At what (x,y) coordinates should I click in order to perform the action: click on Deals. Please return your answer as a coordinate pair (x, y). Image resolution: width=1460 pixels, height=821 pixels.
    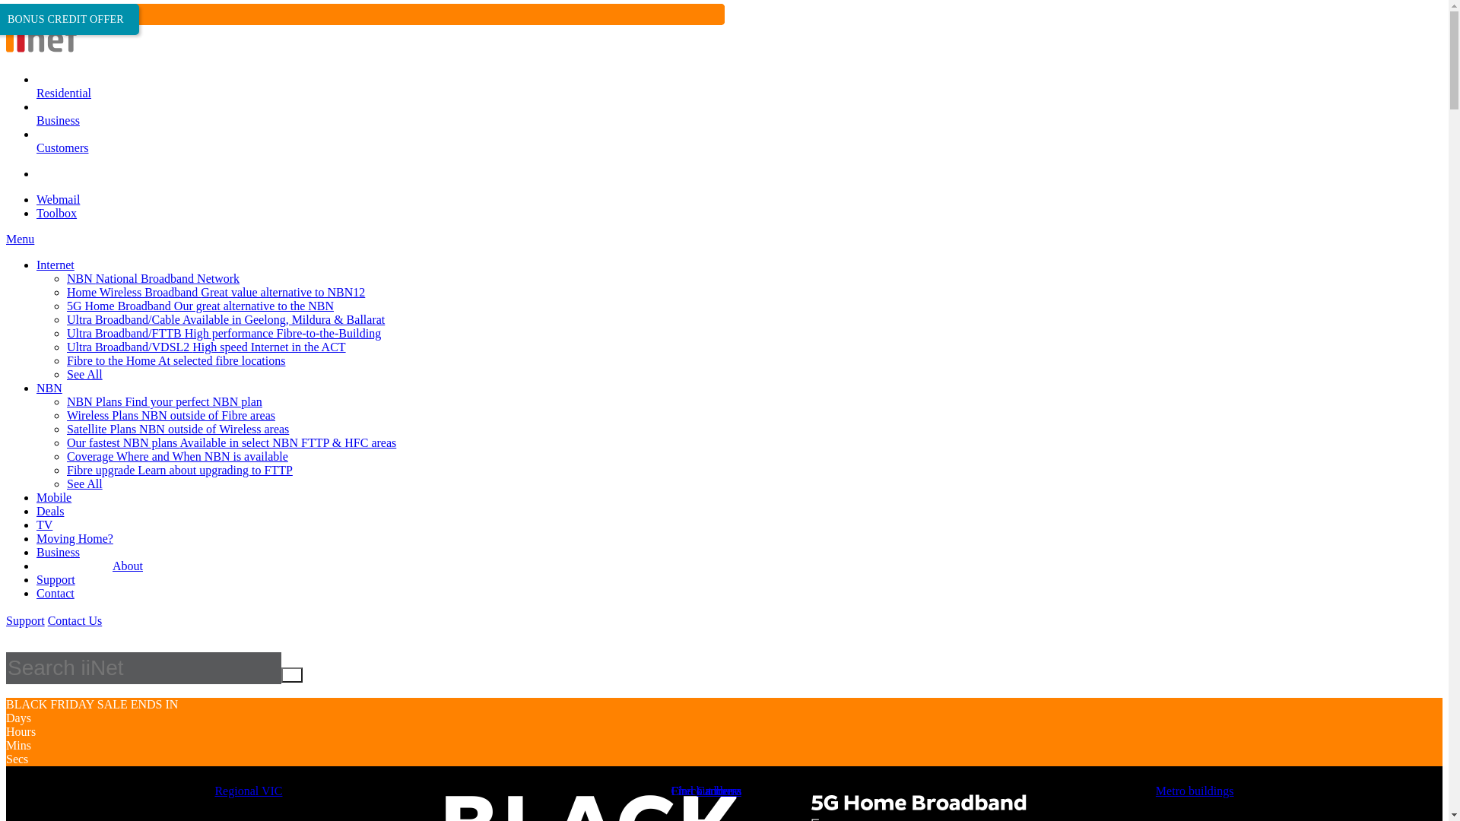
    Looking at the image, I should click on (50, 511).